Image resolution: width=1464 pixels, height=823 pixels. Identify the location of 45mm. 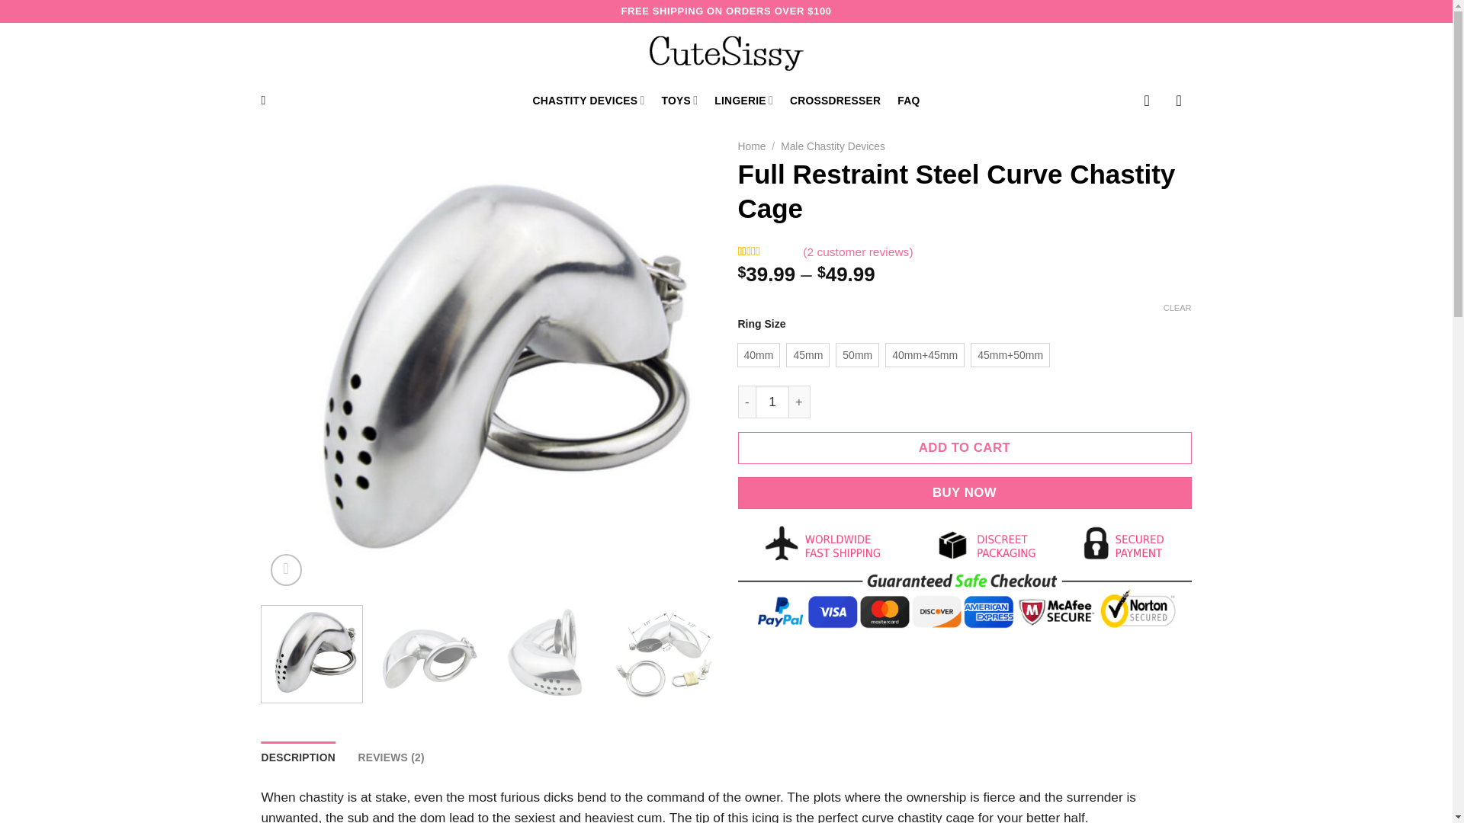
(807, 355).